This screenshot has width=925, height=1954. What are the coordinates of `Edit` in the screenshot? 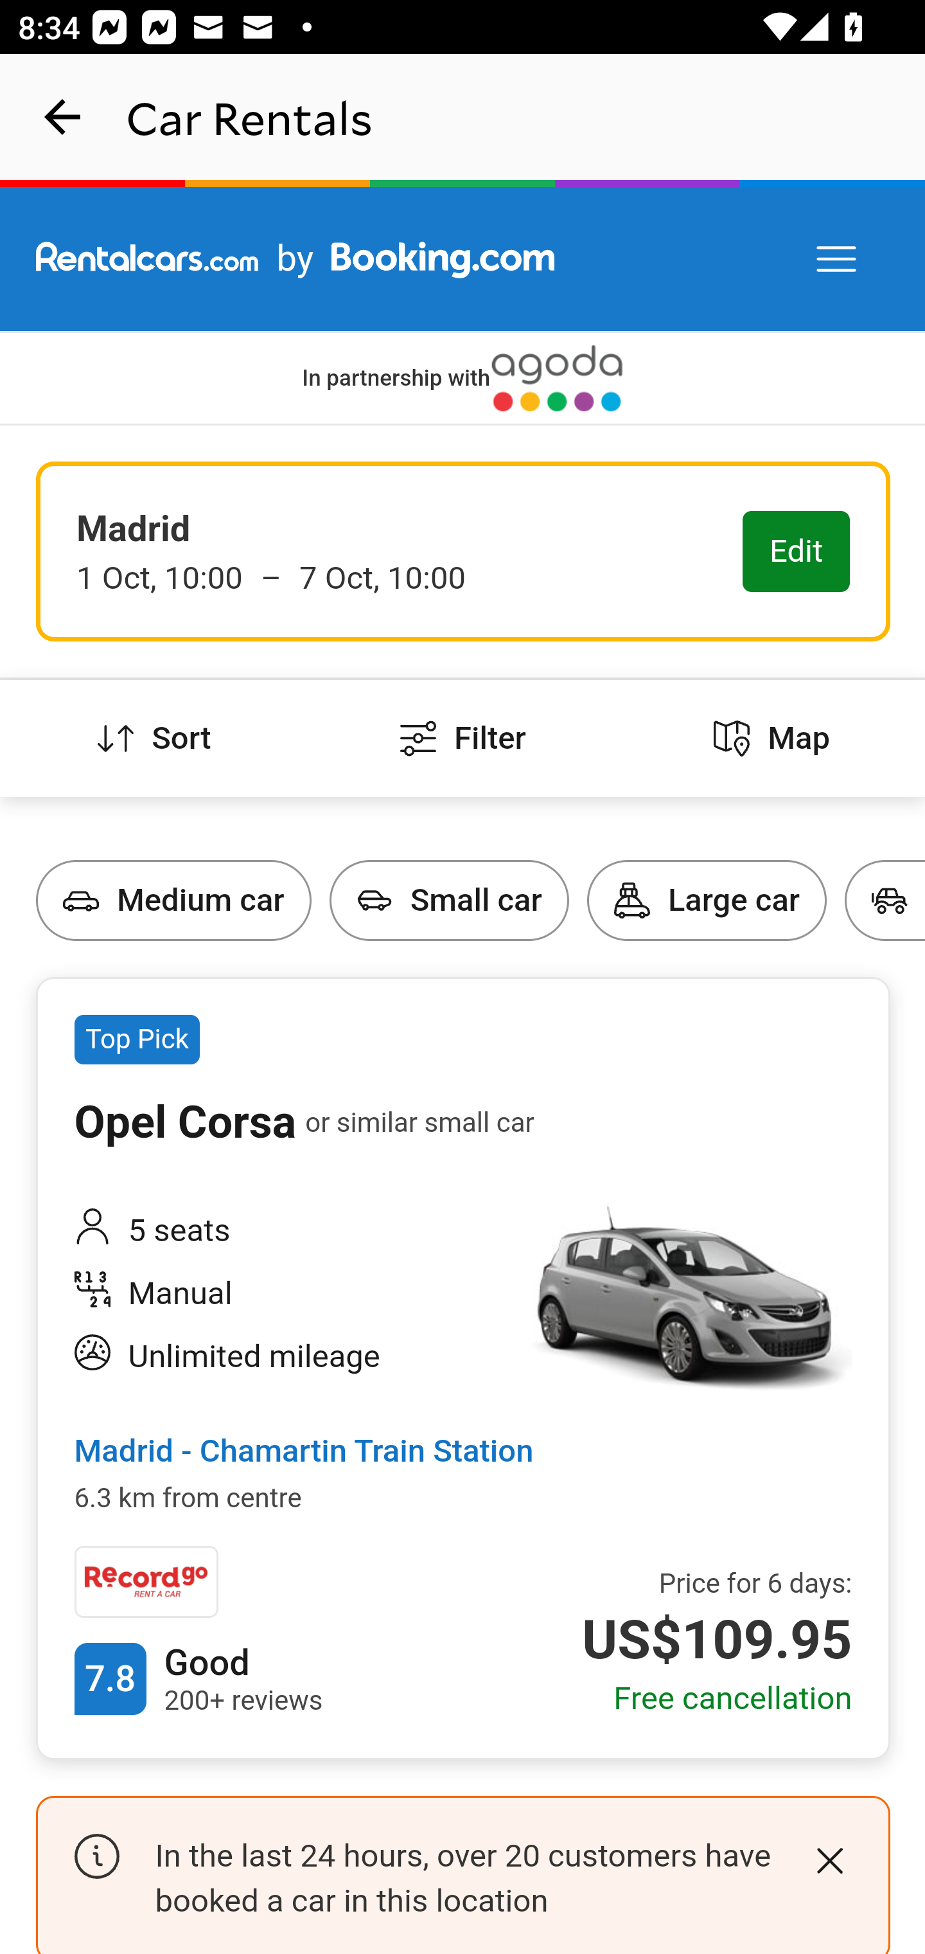 It's located at (797, 553).